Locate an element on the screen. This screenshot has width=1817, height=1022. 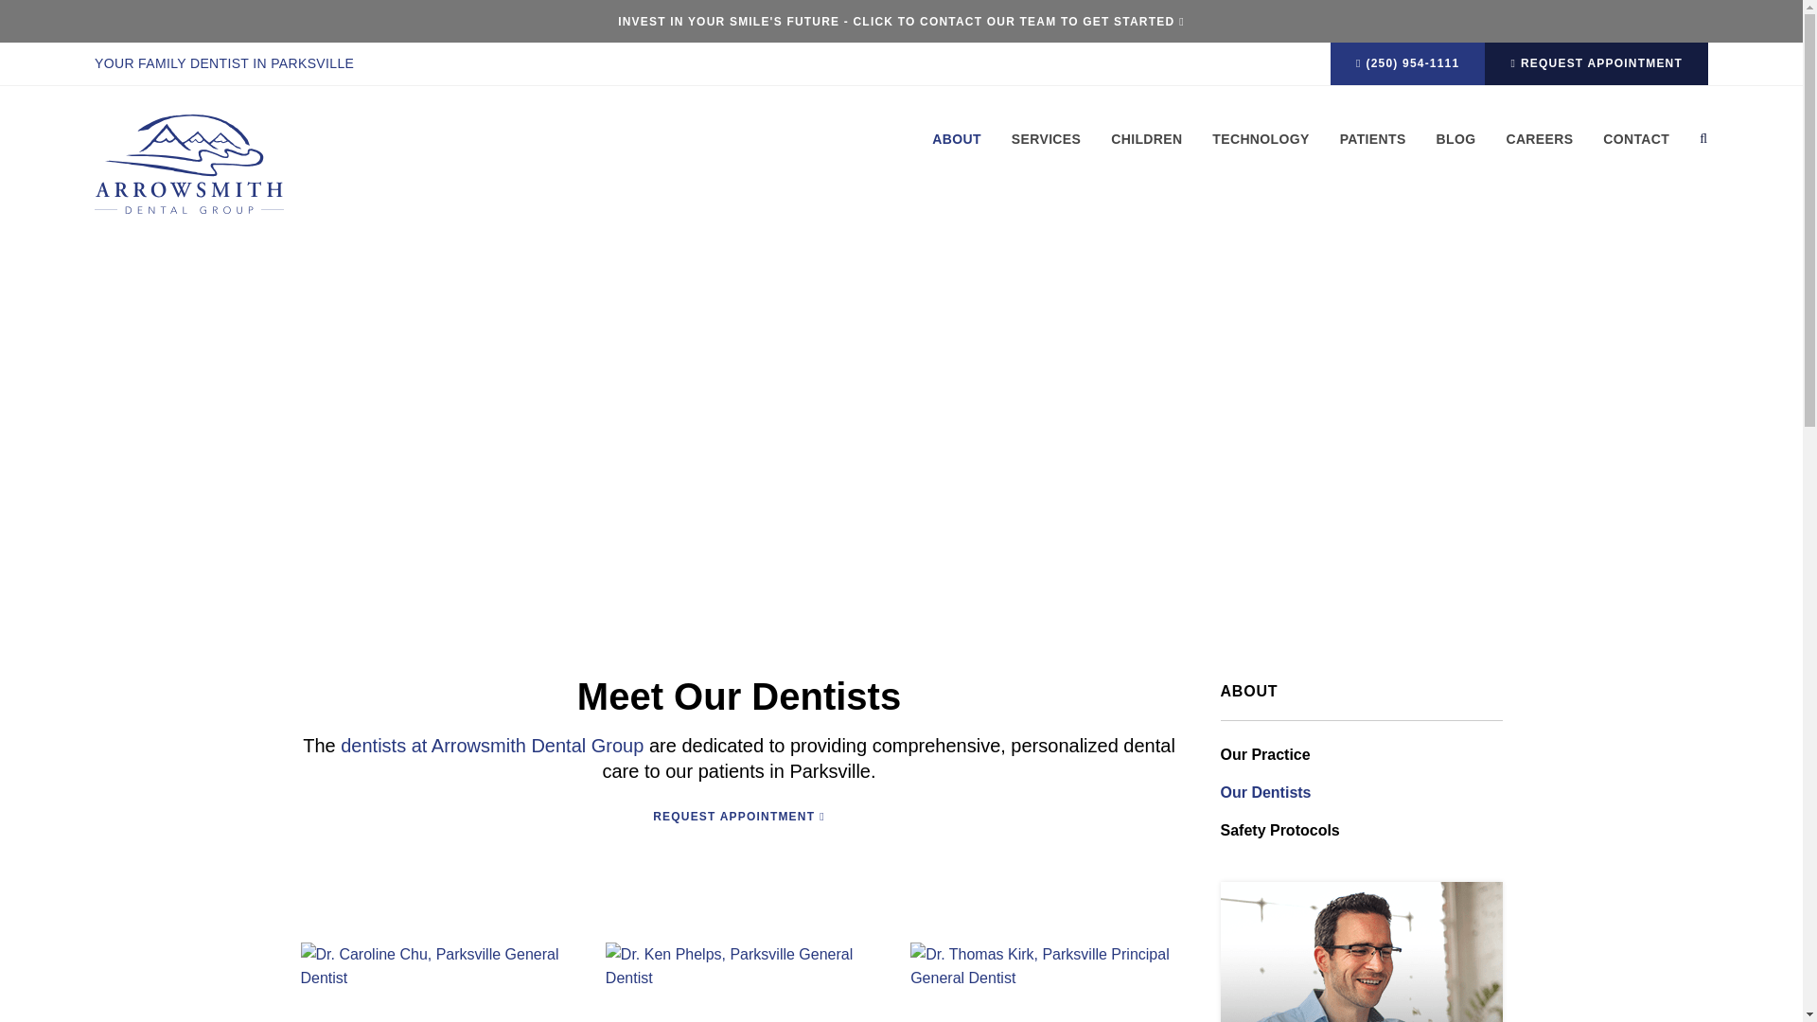
CHILDREN is located at coordinates (1147, 153).